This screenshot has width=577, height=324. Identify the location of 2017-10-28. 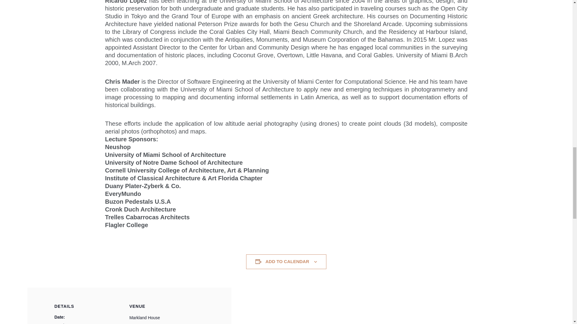
(70, 323).